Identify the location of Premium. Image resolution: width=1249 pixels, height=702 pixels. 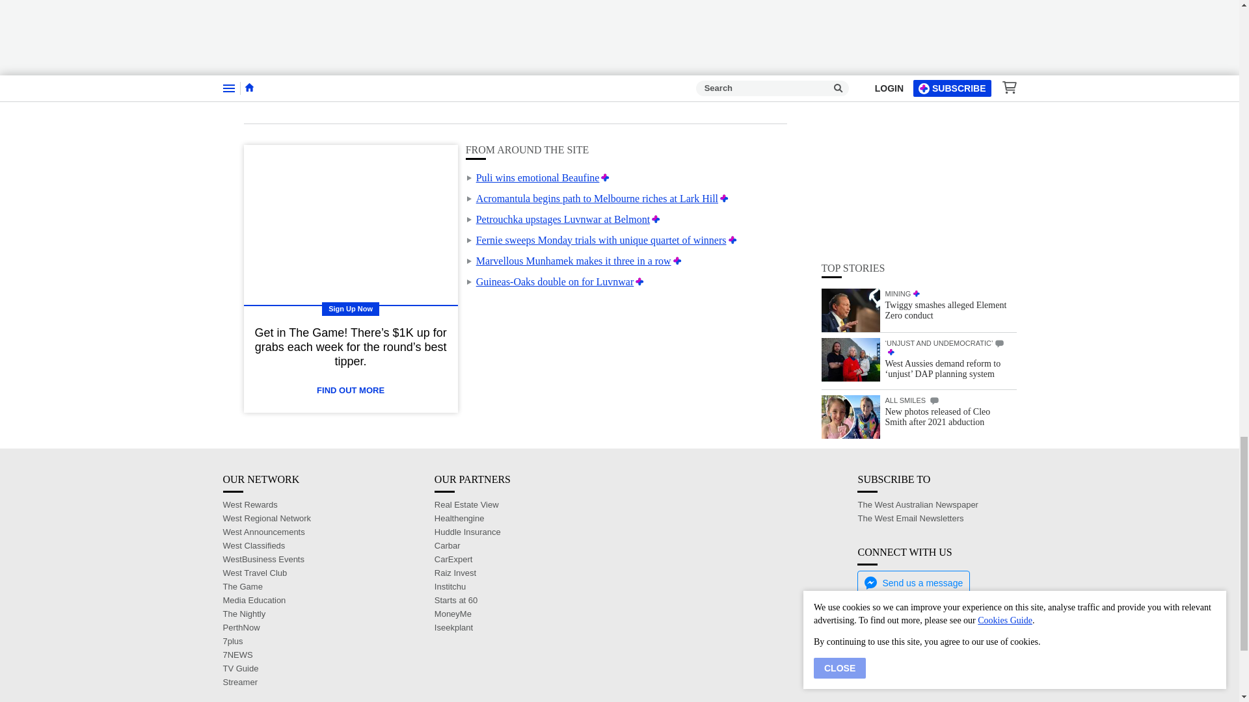
(677, 261).